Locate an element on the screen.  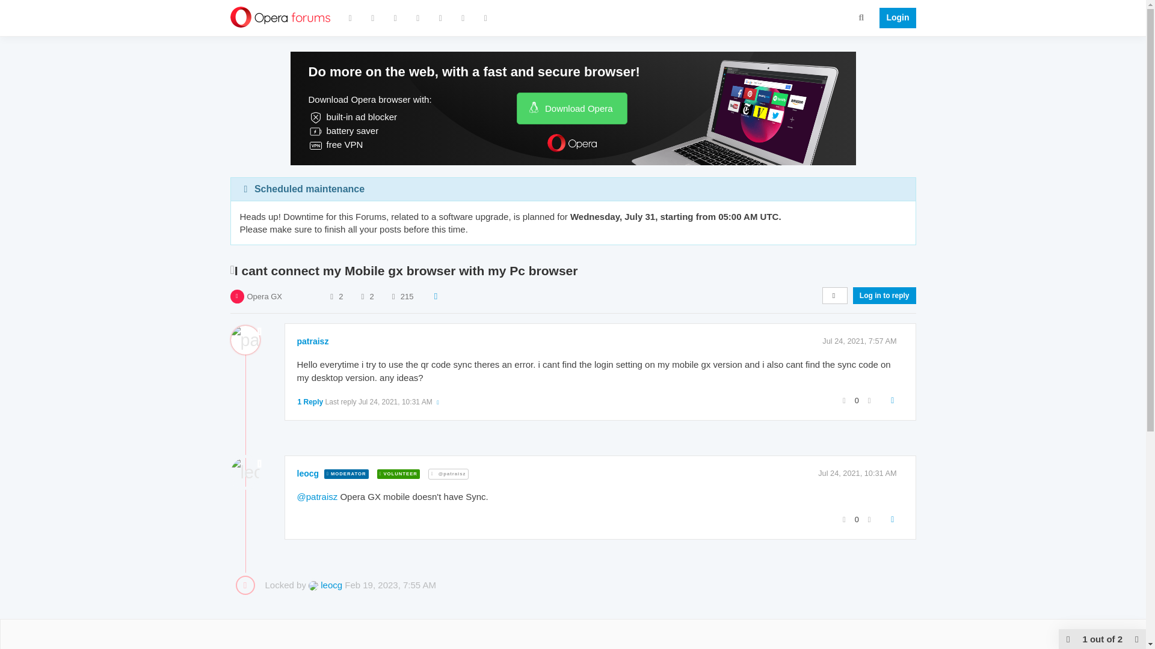
on is located at coordinates (233, 647).